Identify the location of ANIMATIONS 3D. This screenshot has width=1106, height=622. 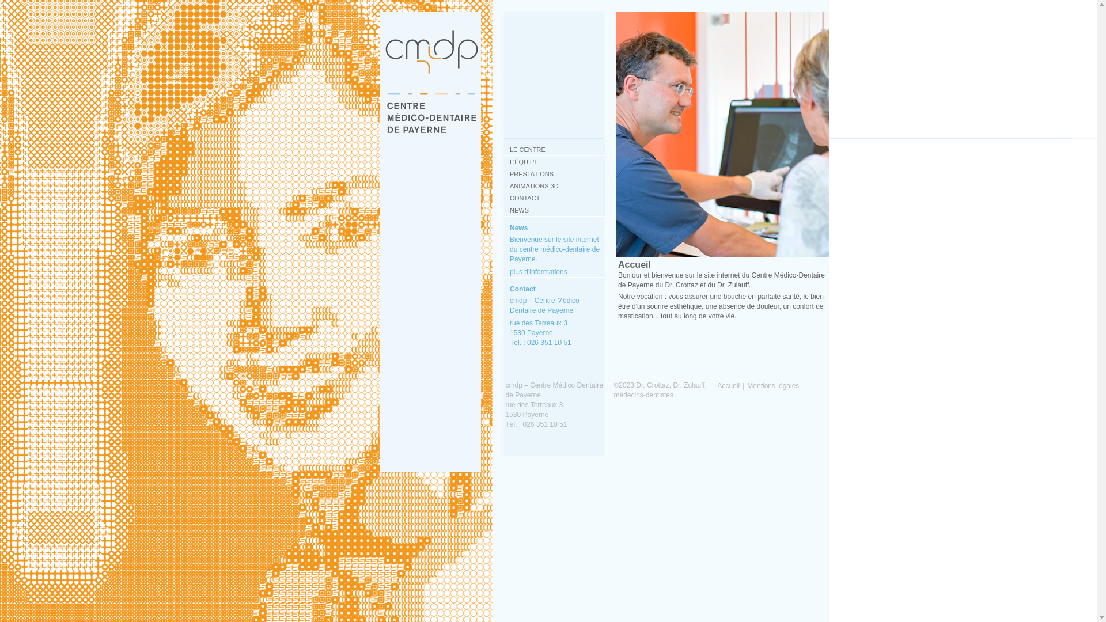
(554, 187).